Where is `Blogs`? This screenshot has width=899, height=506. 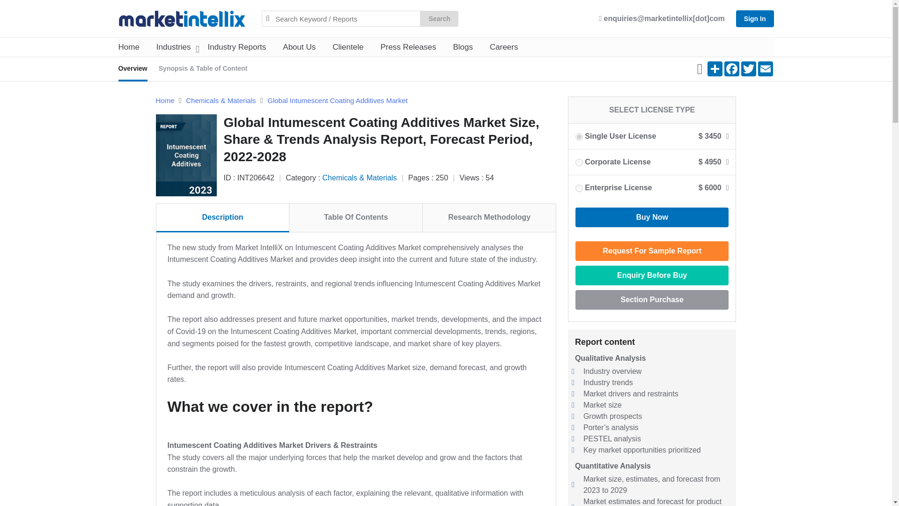 Blogs is located at coordinates (463, 47).